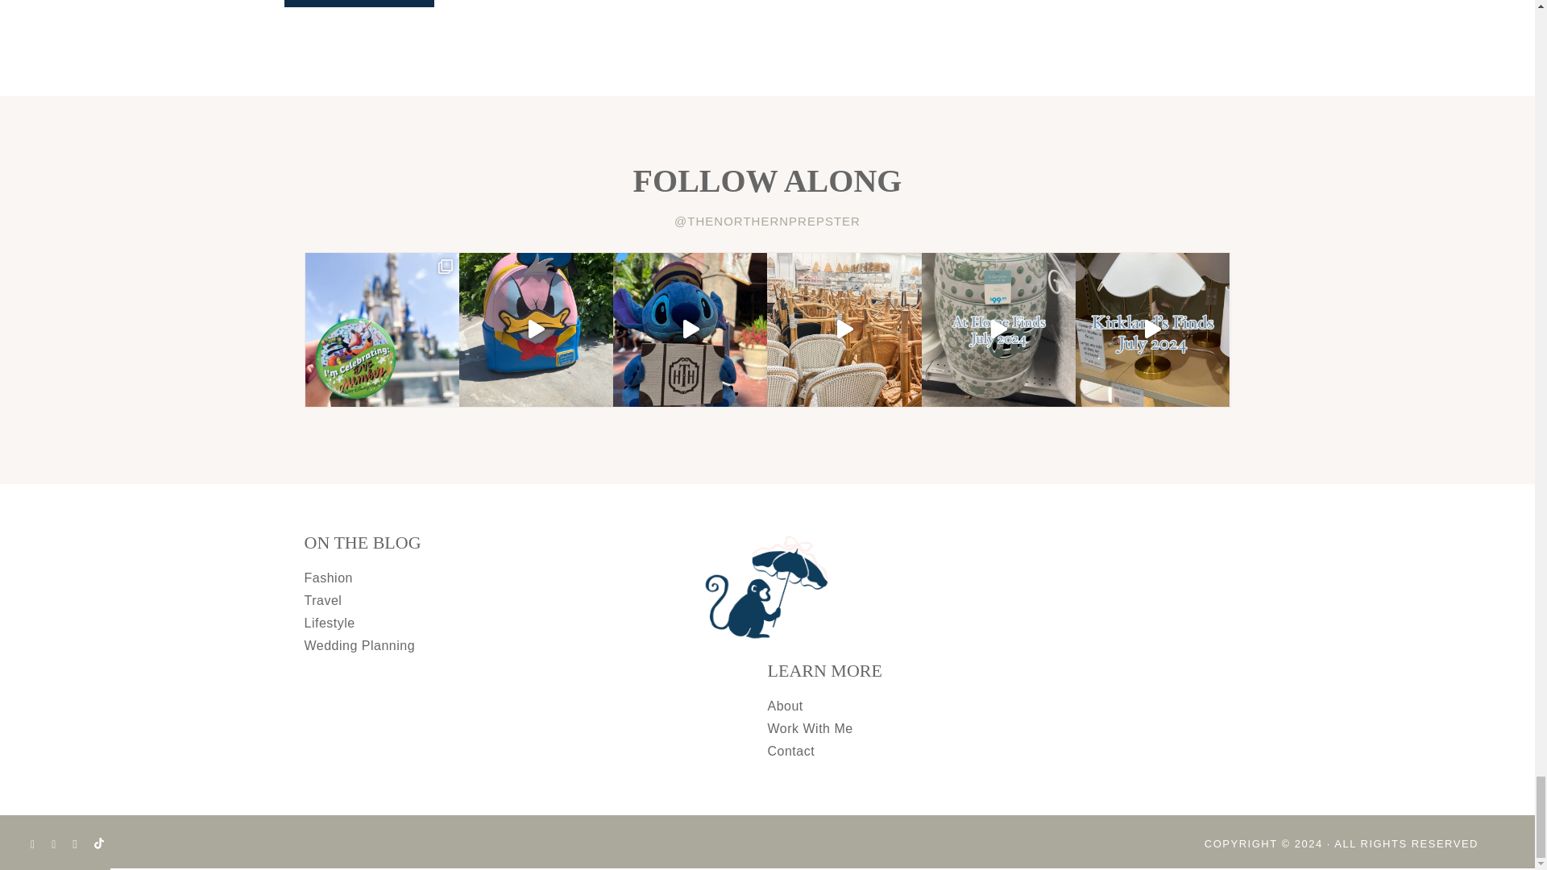  I want to click on Post Comment, so click(358, 3).